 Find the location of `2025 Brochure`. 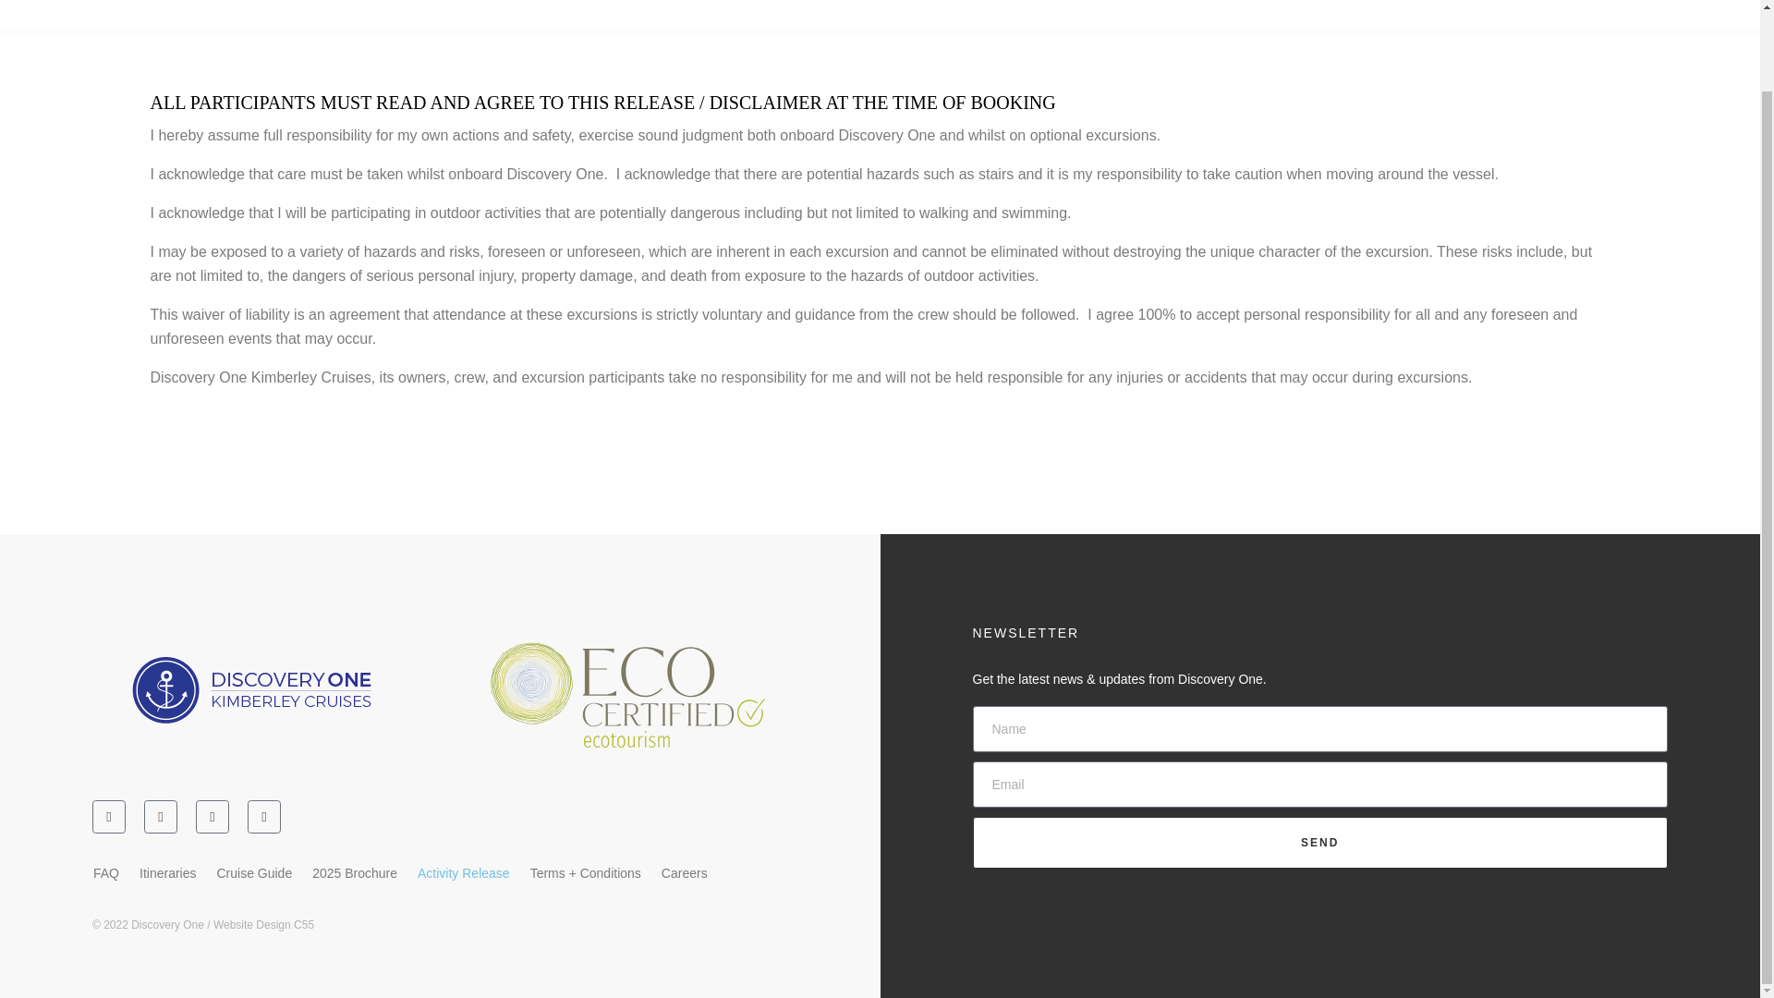

2025 Brochure is located at coordinates (355, 872).